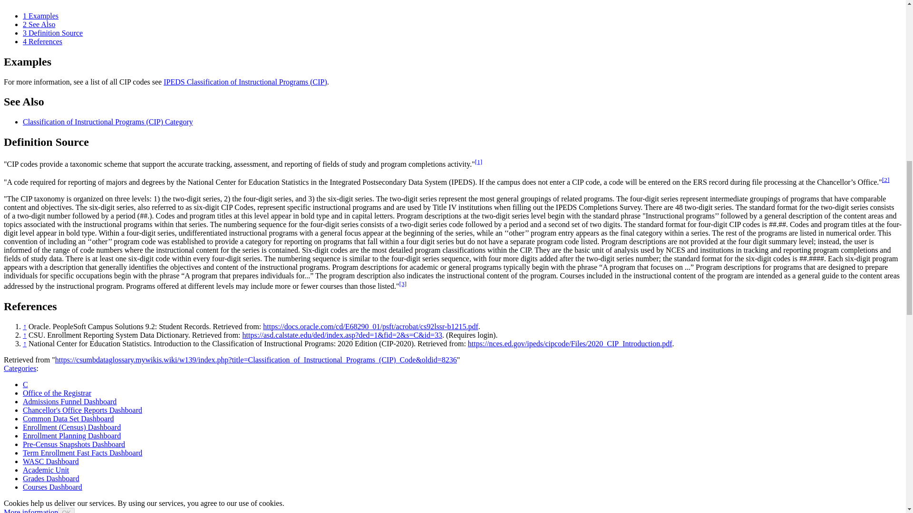  I want to click on 4 References, so click(42, 41).